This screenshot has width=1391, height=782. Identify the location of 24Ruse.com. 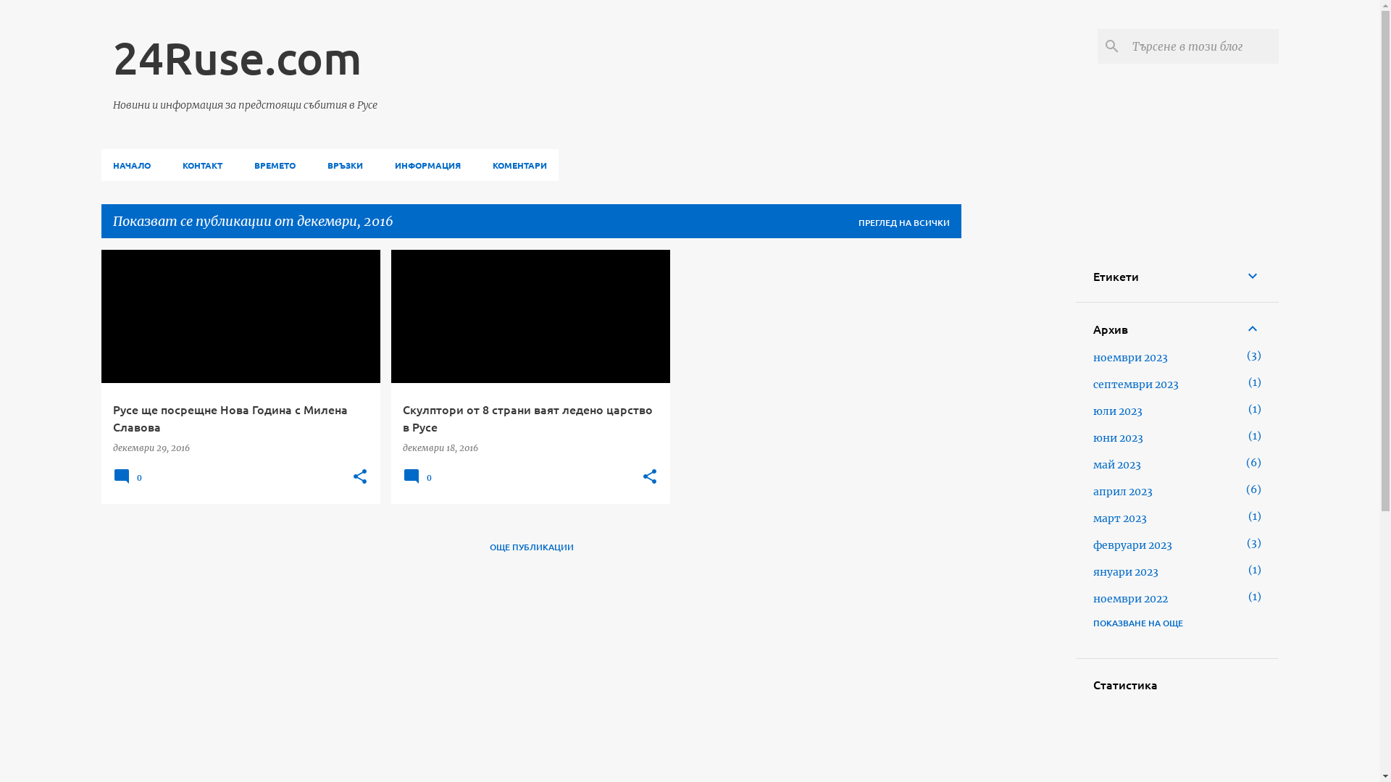
(238, 57).